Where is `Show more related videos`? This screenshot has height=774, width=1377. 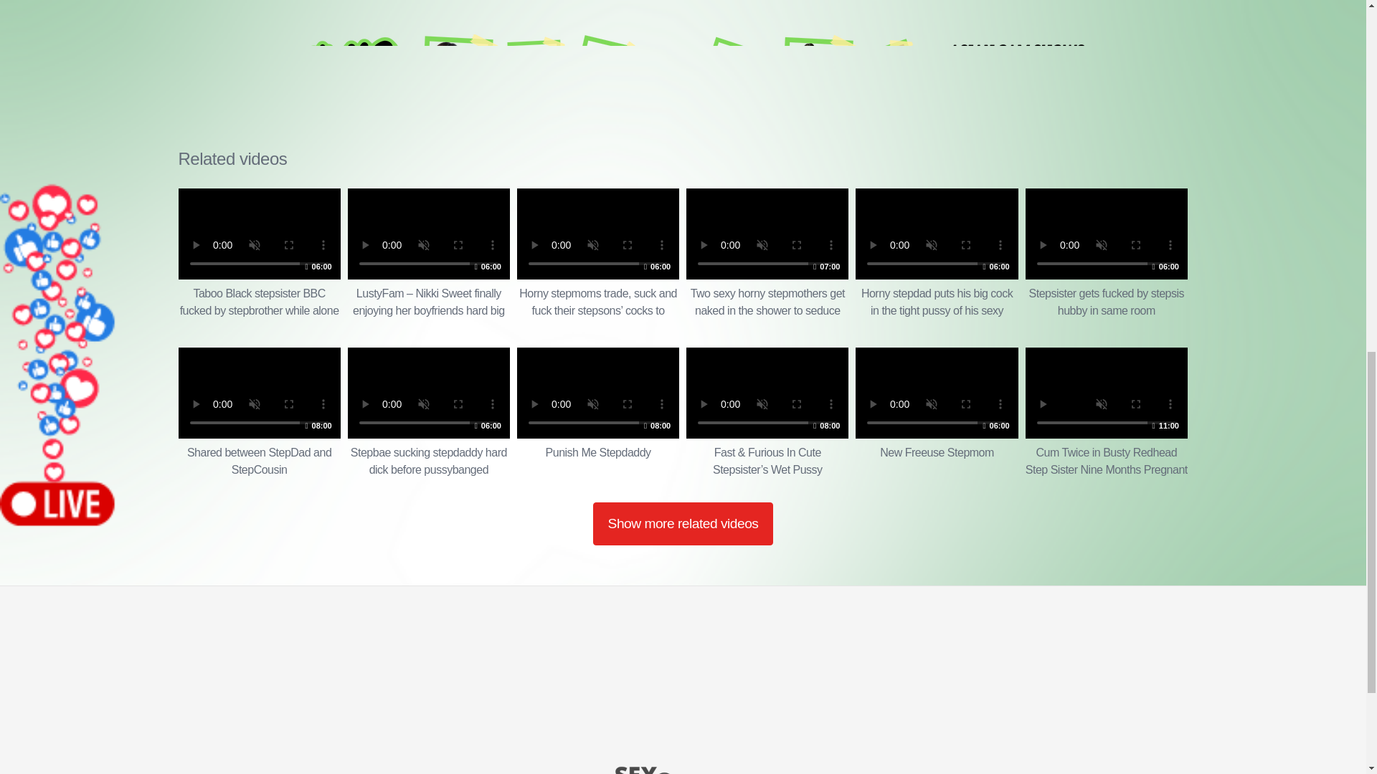 Show more related videos is located at coordinates (683, 523).